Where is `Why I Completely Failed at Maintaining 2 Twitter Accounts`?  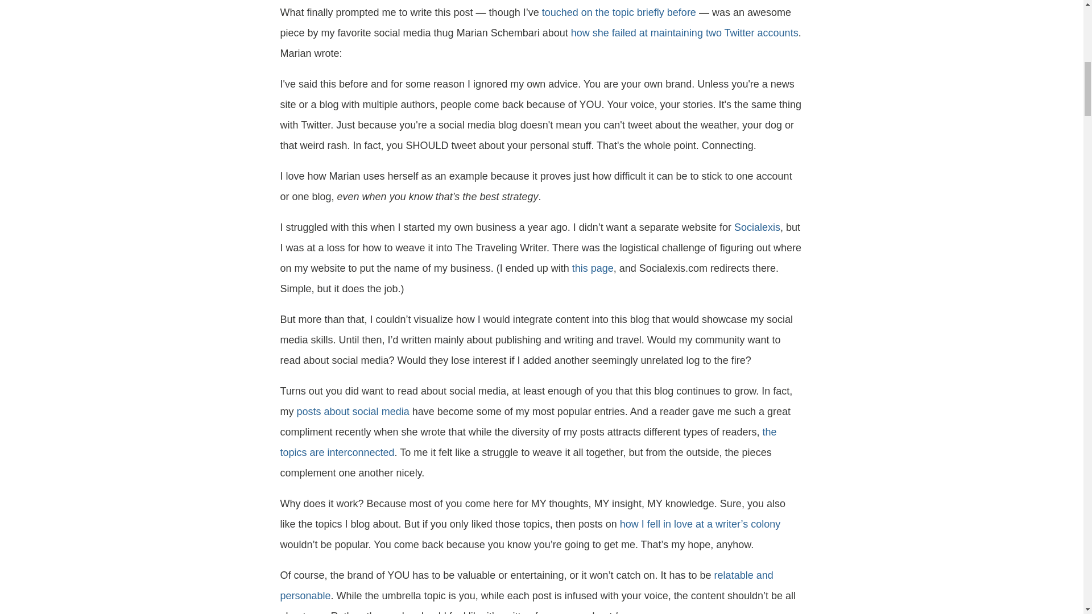 Why I Completely Failed at Maintaining 2 Twitter Accounts is located at coordinates (685, 33).